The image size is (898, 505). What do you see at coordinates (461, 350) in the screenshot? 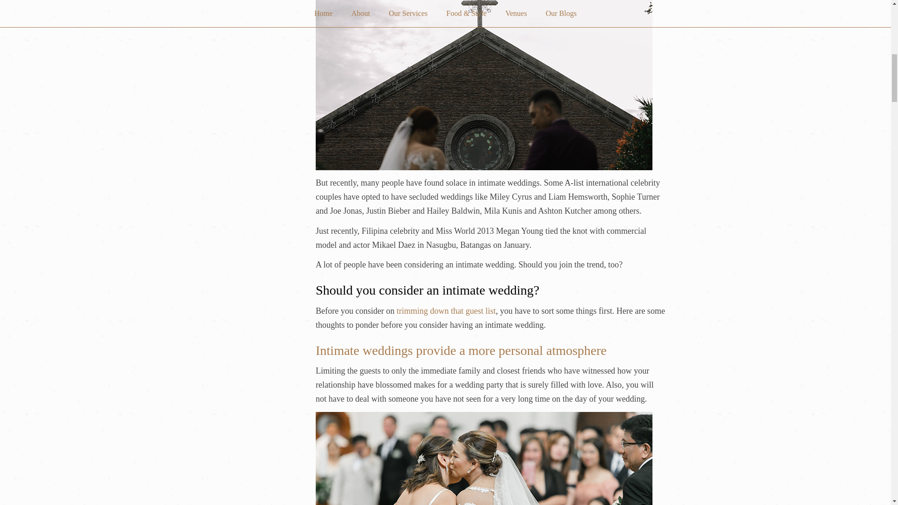
I see `Intimate weddings provide a more personal atmosphere` at bounding box center [461, 350].